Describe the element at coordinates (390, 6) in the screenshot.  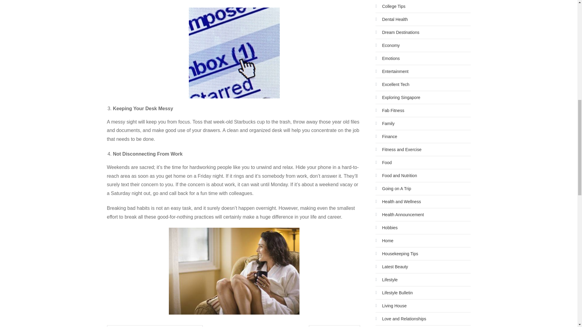
I see `College Tips` at that location.